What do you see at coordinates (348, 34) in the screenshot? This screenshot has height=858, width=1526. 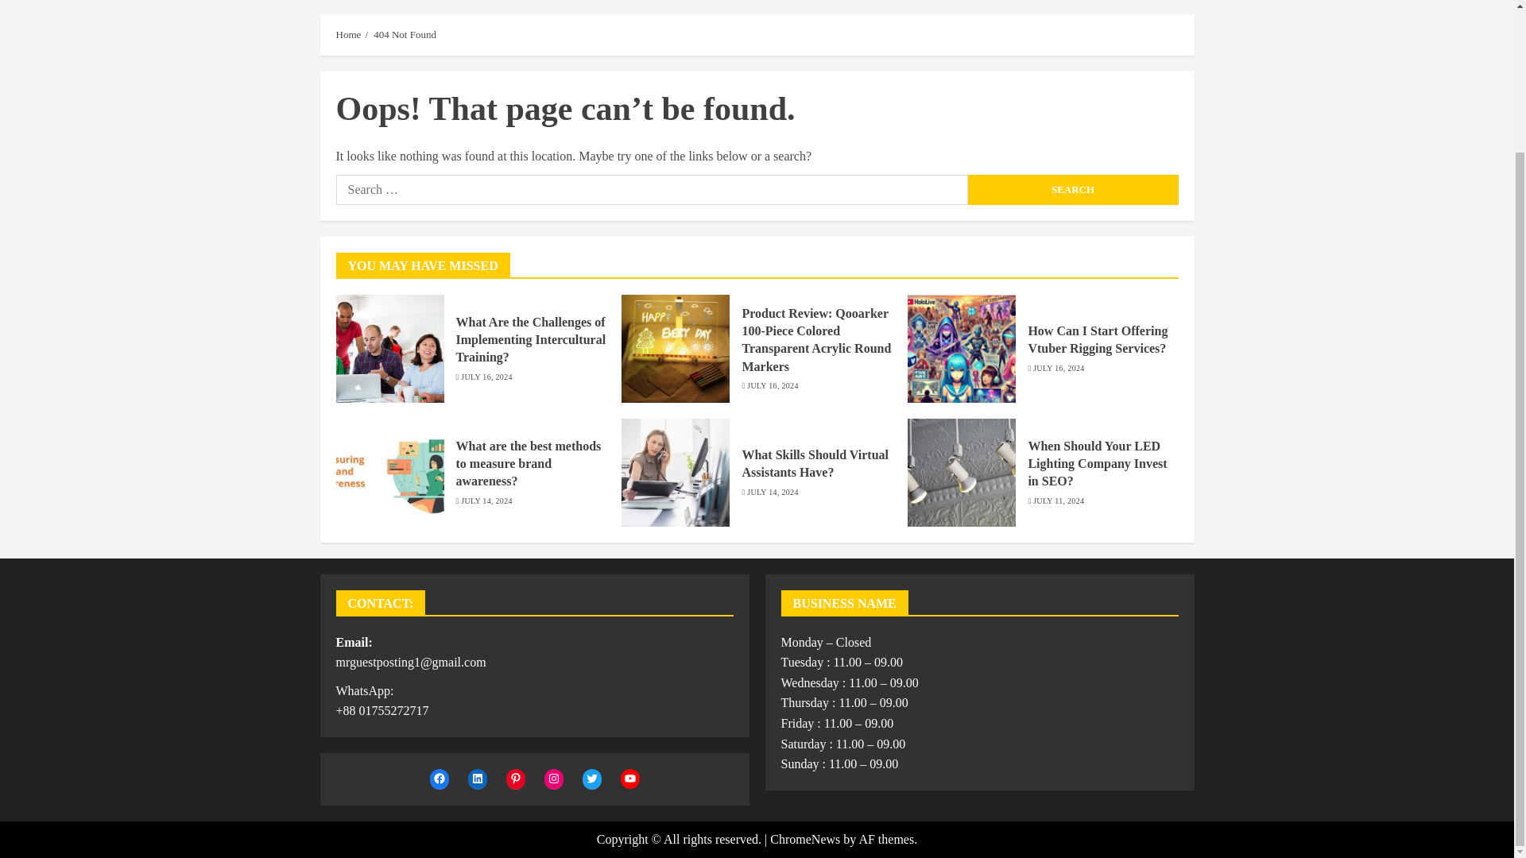 I see `Home` at bounding box center [348, 34].